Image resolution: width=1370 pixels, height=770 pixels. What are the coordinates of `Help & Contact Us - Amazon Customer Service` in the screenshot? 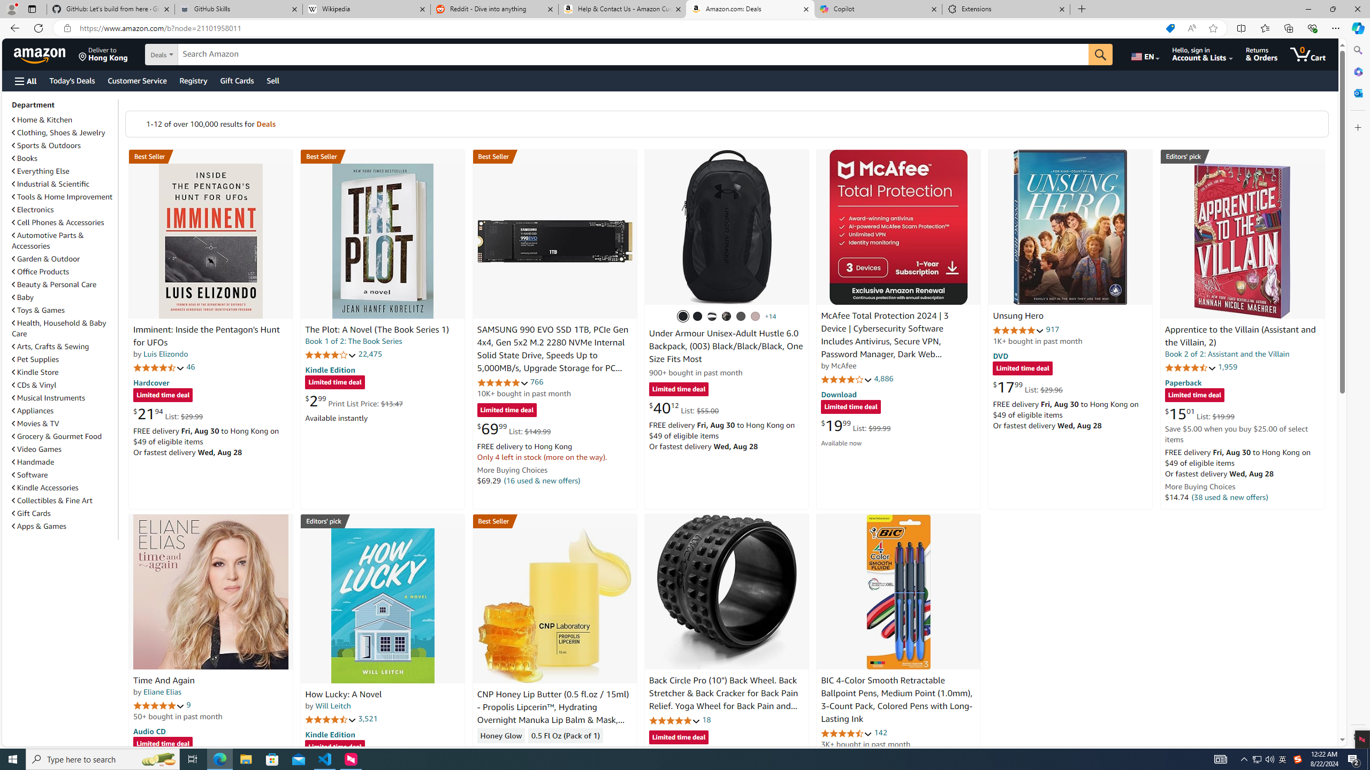 It's located at (622, 9).